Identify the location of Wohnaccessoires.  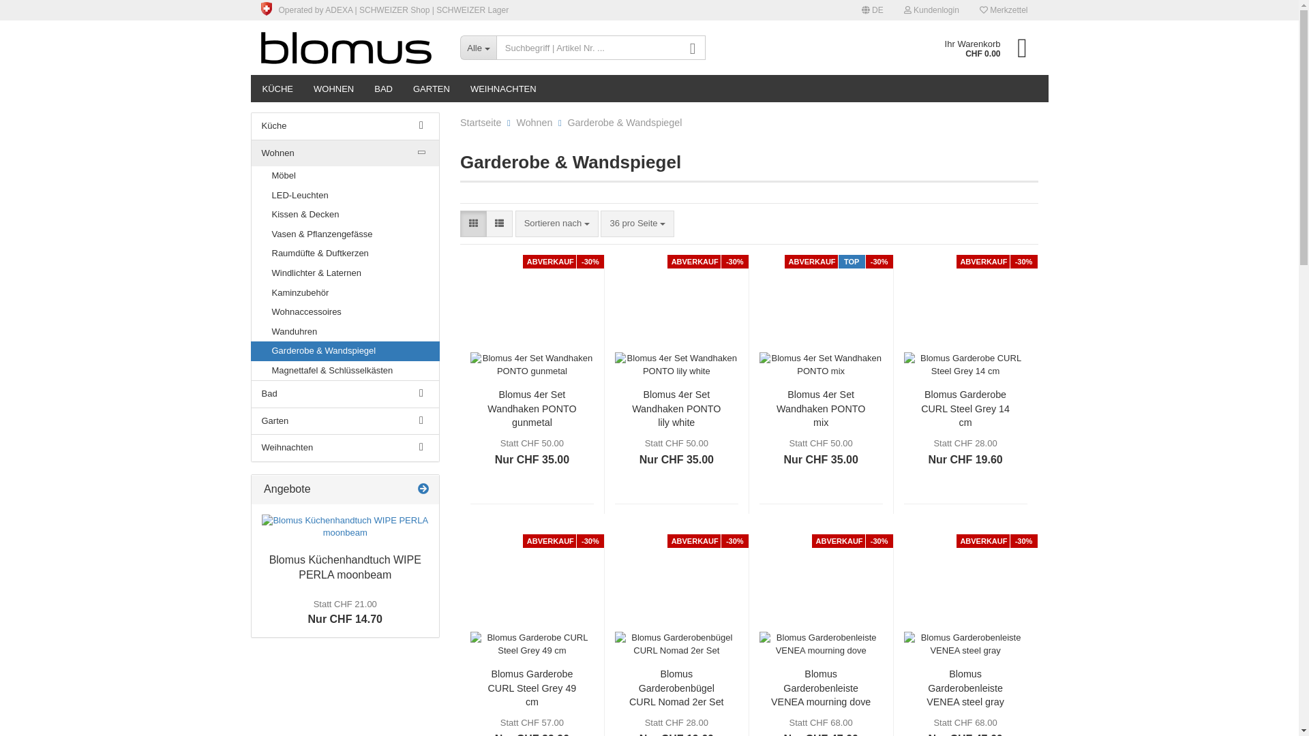
(345, 312).